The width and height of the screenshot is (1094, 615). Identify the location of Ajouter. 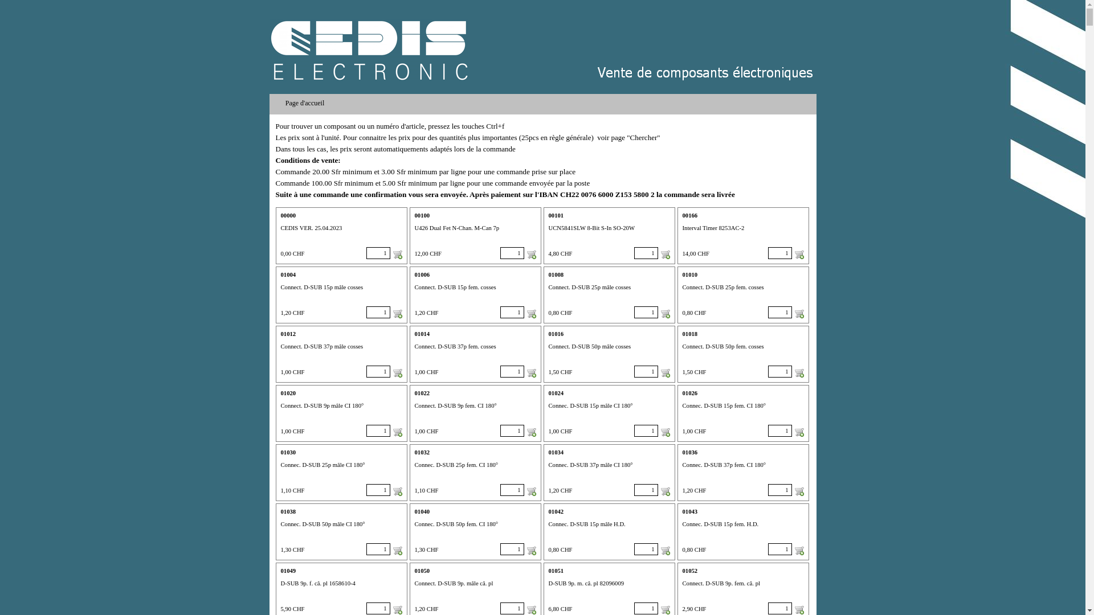
(398, 373).